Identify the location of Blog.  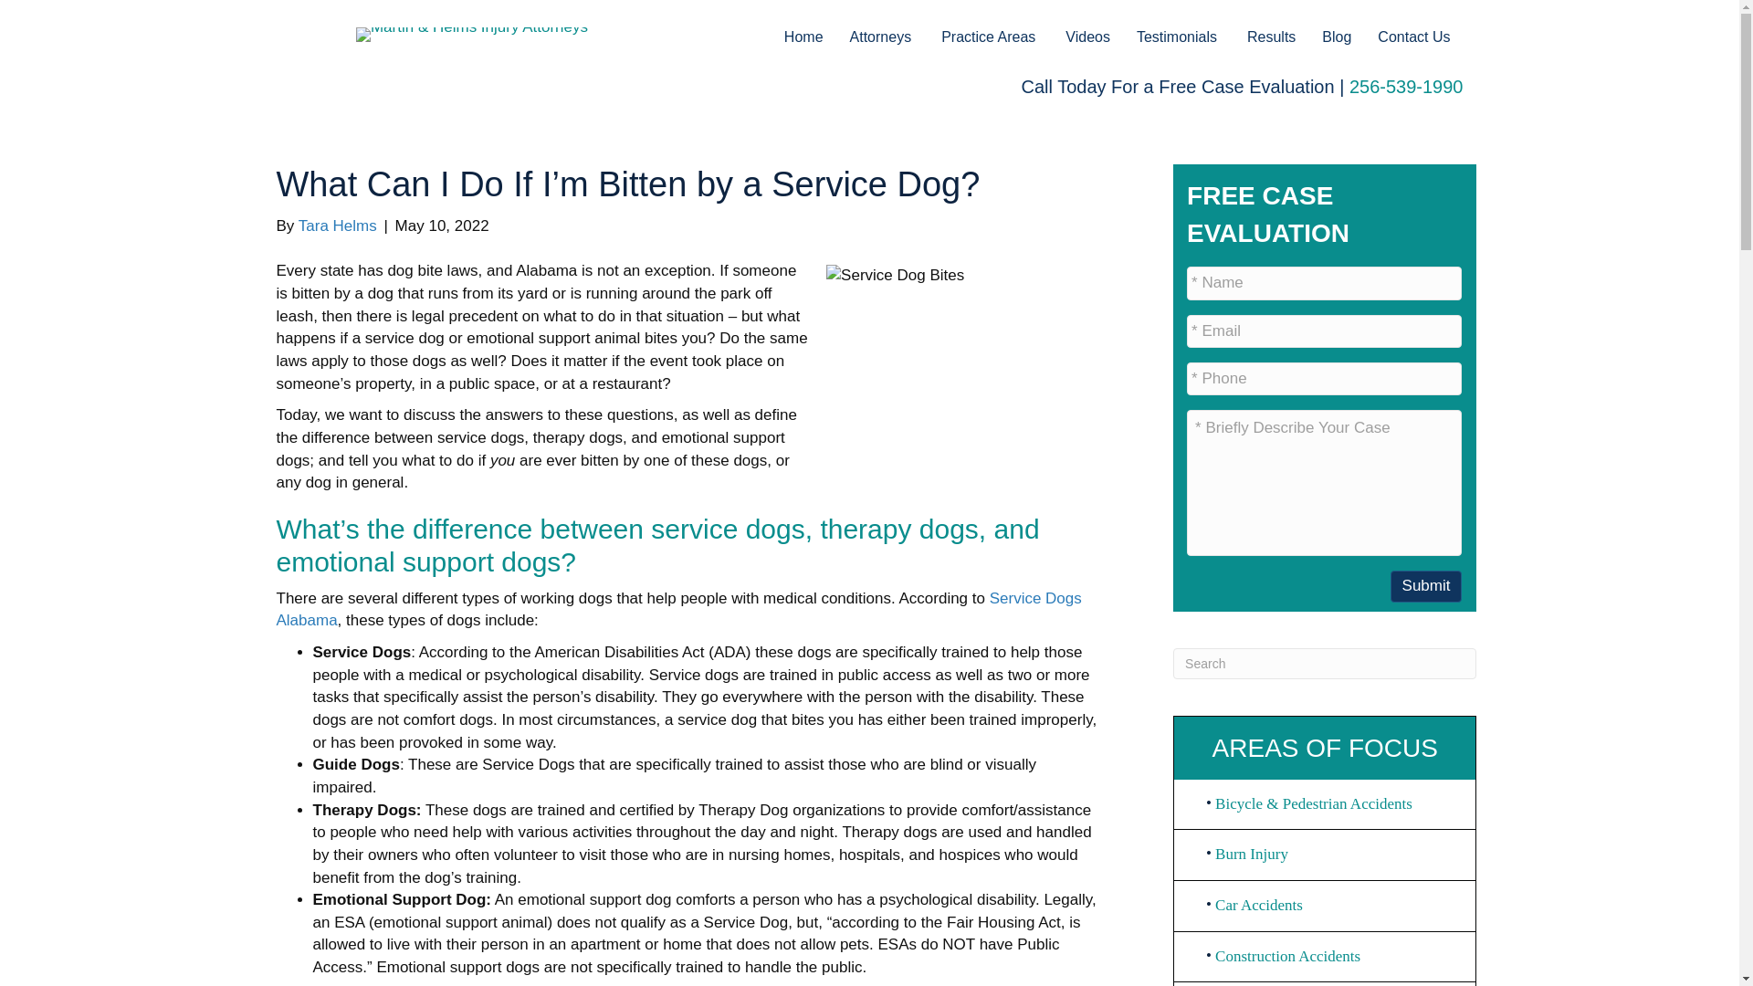
(1337, 37).